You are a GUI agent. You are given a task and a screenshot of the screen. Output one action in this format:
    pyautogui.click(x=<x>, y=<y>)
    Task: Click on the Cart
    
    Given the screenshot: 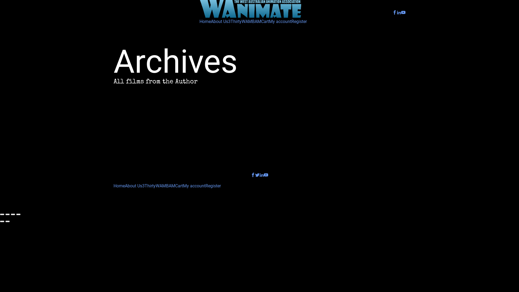 What is the action you would take?
    pyautogui.click(x=265, y=22)
    